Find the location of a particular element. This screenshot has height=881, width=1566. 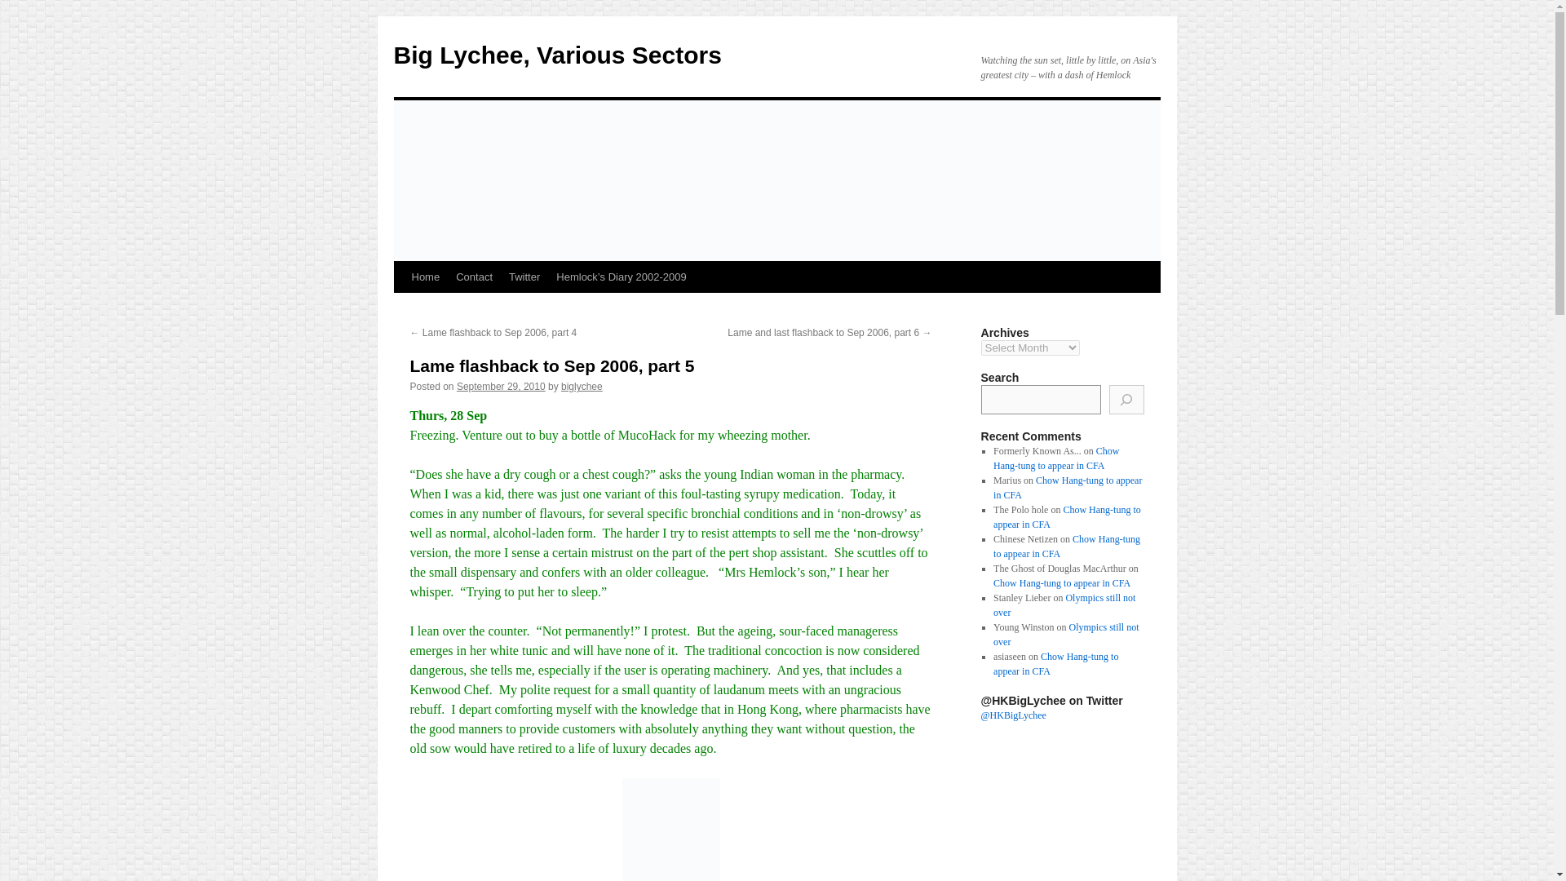

Home is located at coordinates (425, 277).